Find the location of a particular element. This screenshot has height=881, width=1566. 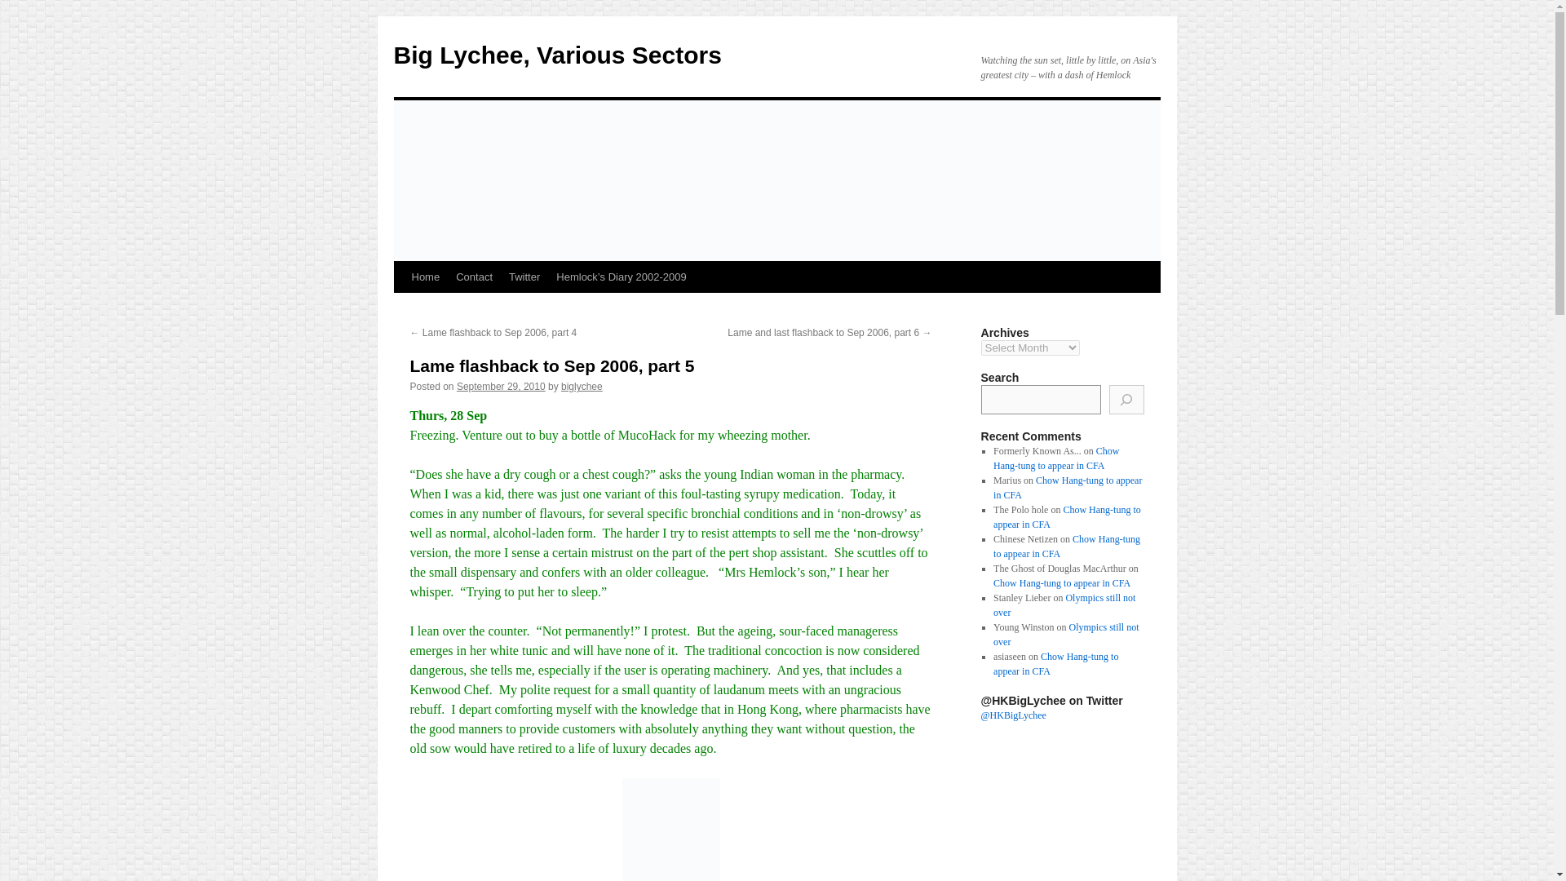

Home is located at coordinates (425, 277).